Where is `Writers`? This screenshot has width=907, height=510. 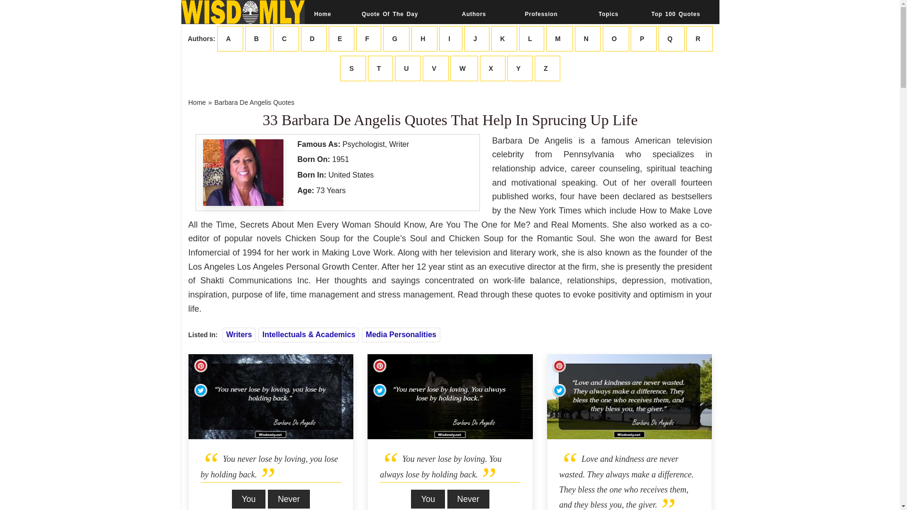 Writers is located at coordinates (239, 334).